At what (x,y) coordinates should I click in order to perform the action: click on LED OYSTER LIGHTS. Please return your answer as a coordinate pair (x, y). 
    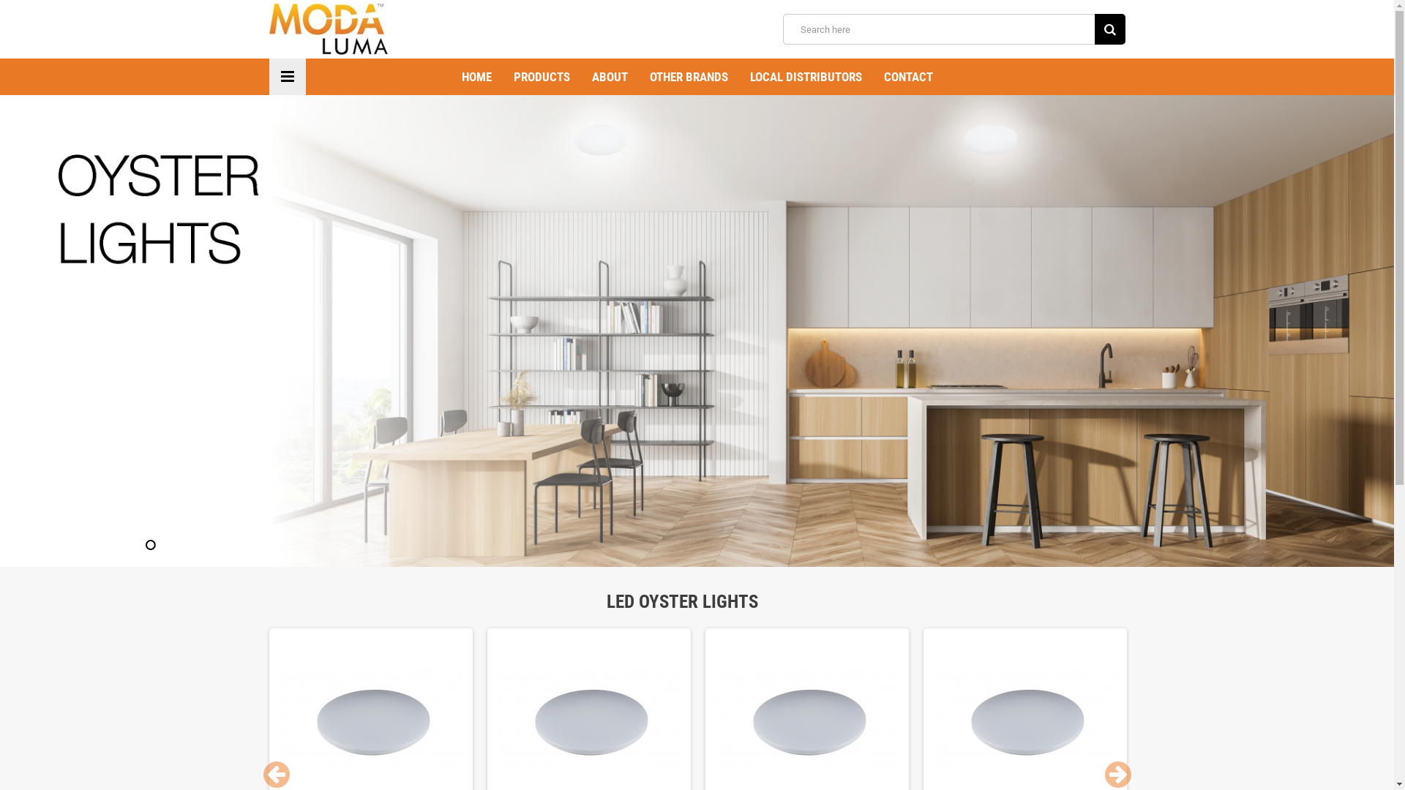
    Looking at the image, I should click on (697, 602).